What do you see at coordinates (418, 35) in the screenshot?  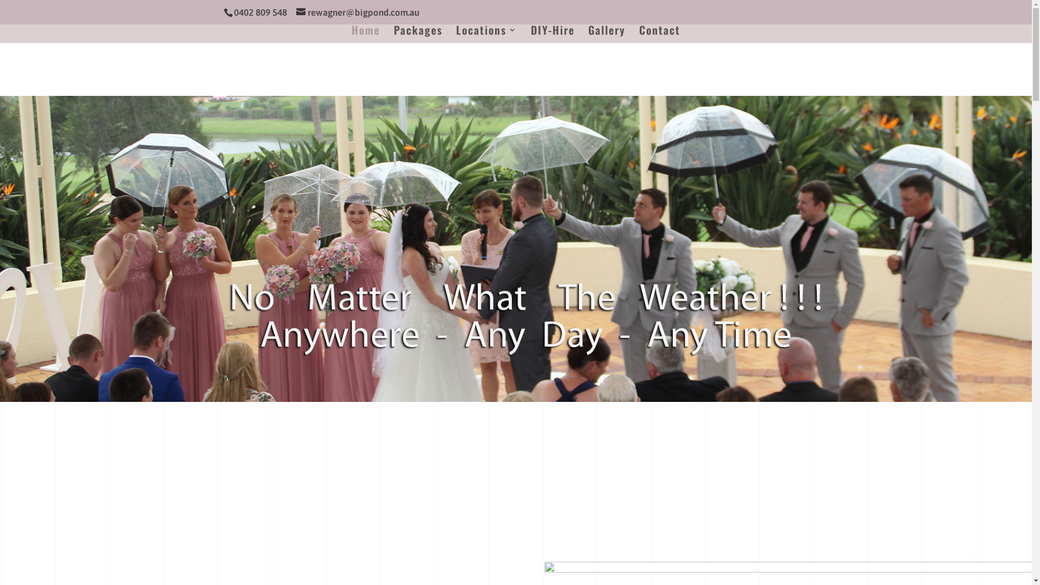 I see `Packages` at bounding box center [418, 35].